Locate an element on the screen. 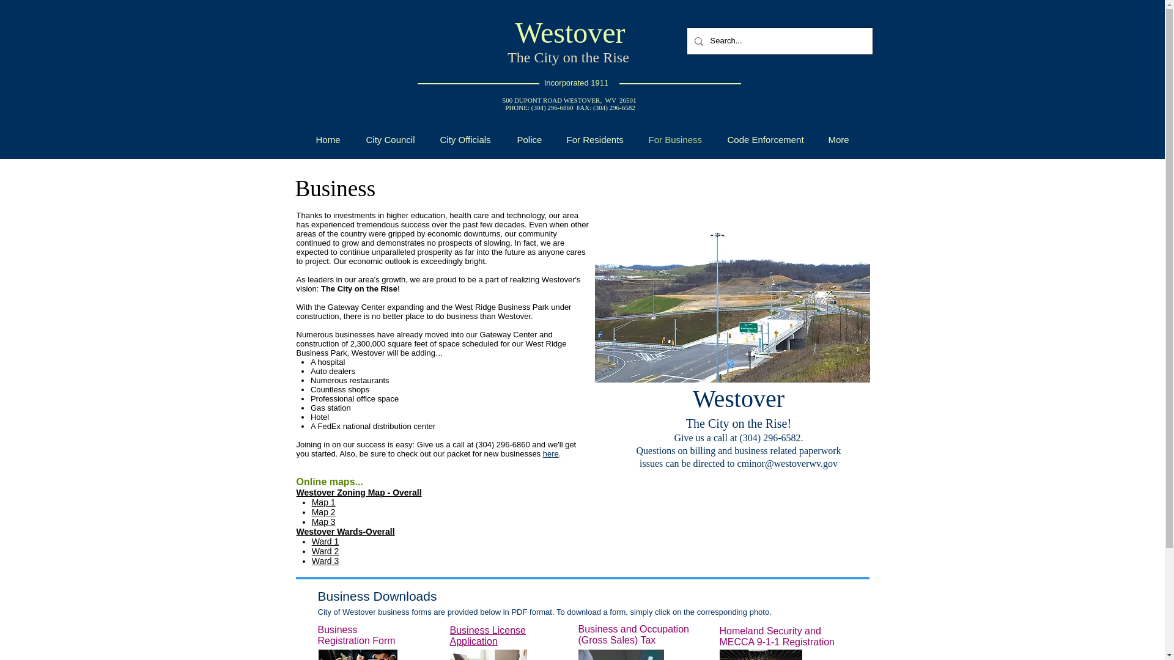  Business License Application is located at coordinates (488, 636).